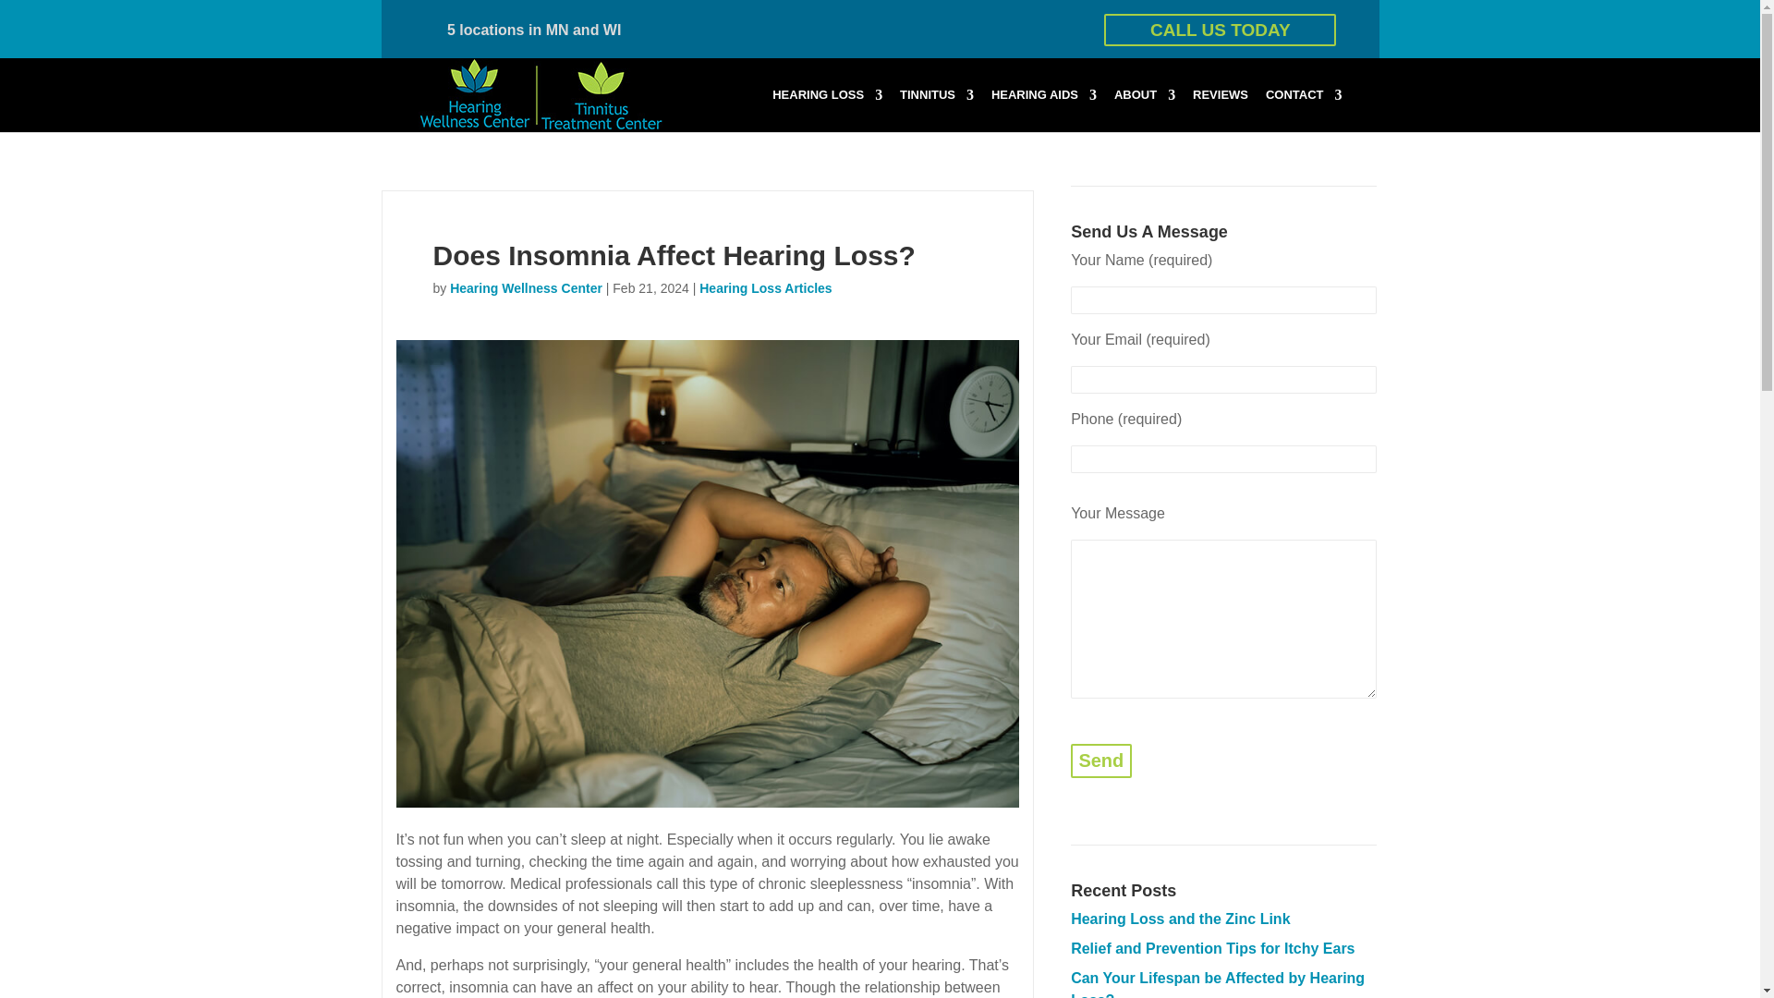  Describe the element at coordinates (826, 110) in the screenshot. I see `HEARING LOSS` at that location.